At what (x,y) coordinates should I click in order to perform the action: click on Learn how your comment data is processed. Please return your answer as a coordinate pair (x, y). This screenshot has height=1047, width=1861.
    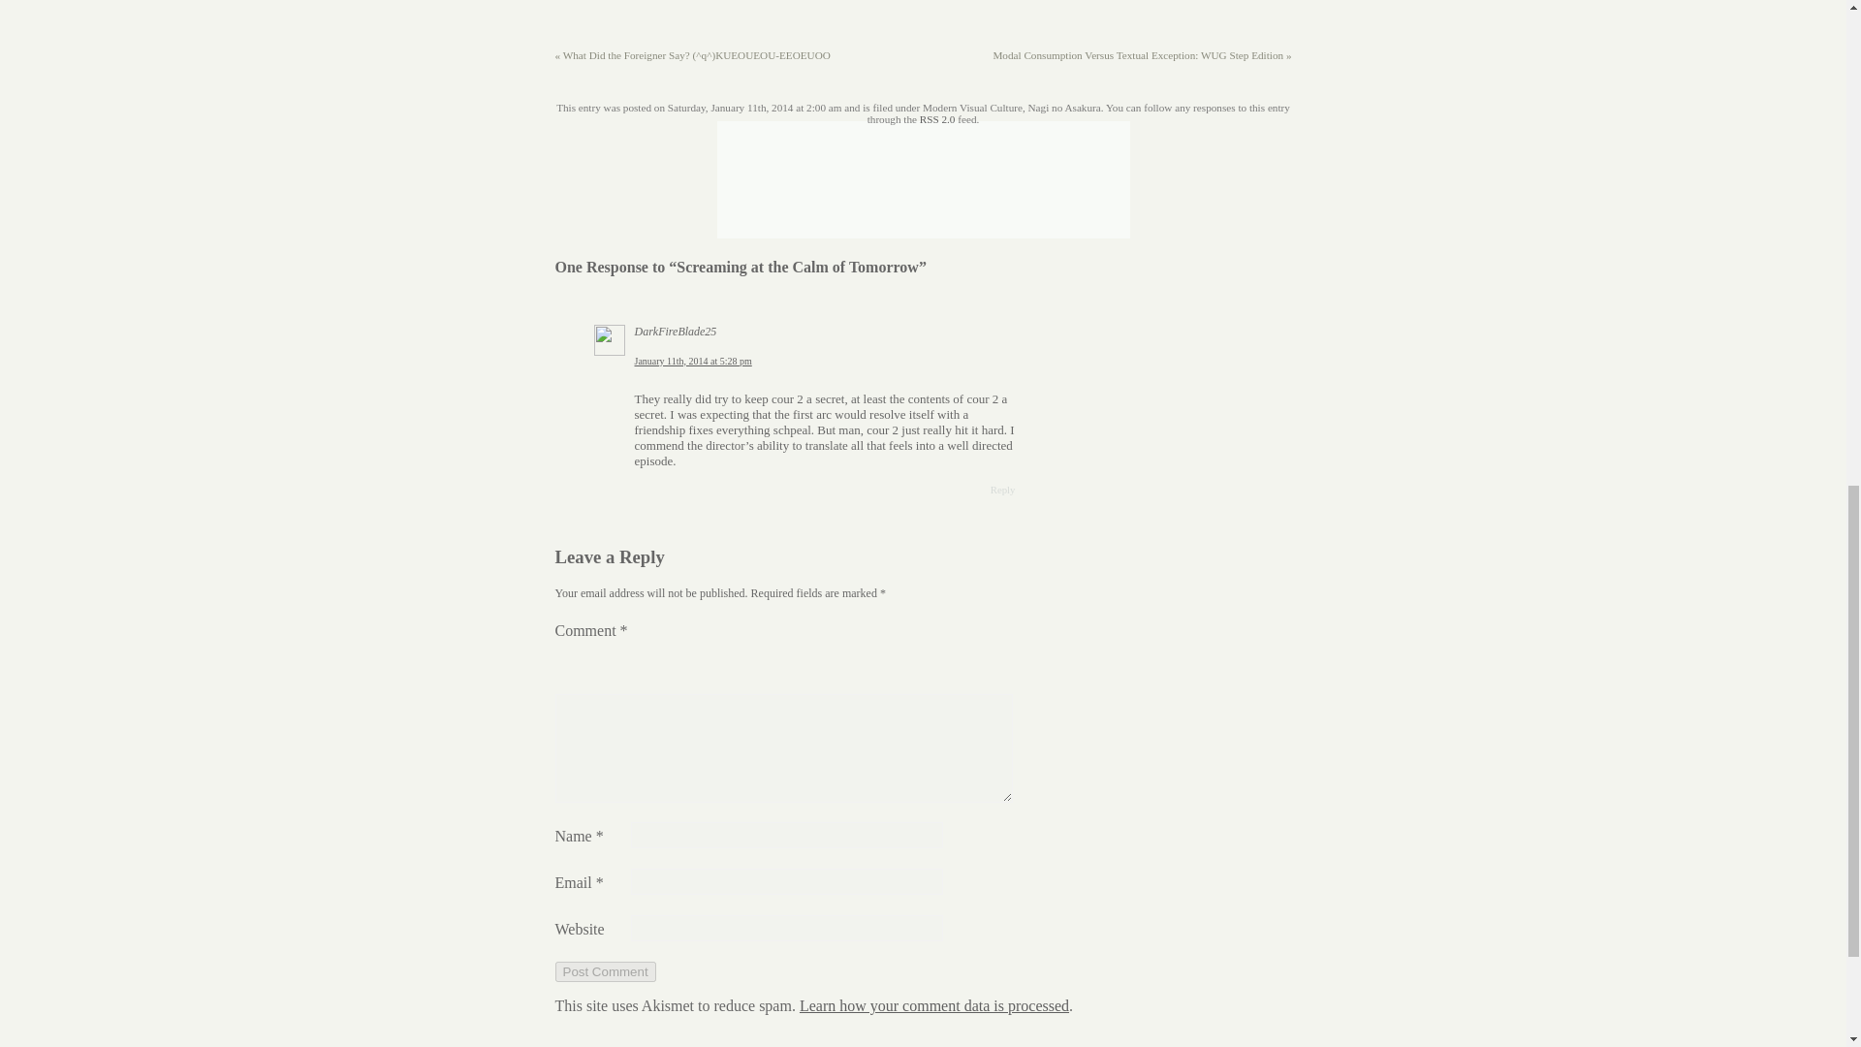
    Looking at the image, I should click on (934, 1006).